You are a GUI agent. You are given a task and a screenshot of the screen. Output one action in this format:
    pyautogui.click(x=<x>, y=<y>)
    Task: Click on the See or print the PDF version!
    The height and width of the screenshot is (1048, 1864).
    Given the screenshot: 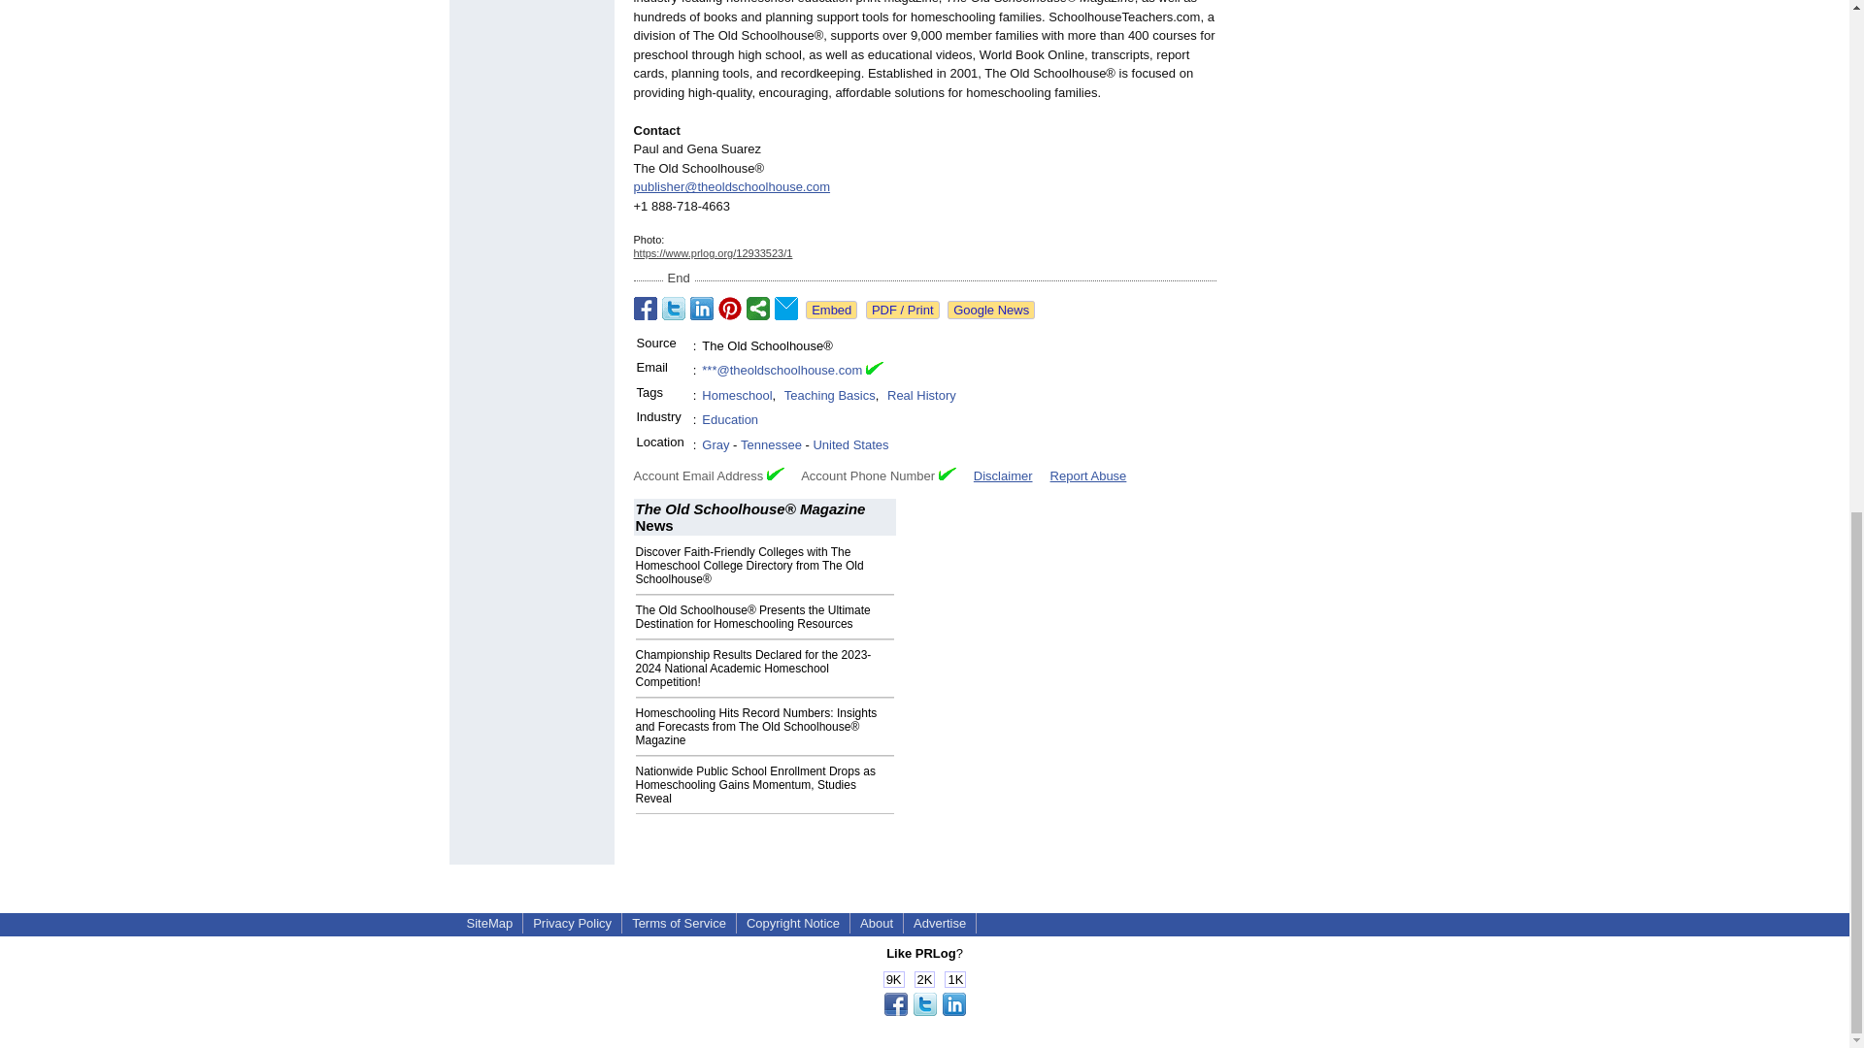 What is the action you would take?
    pyautogui.click(x=903, y=310)
    